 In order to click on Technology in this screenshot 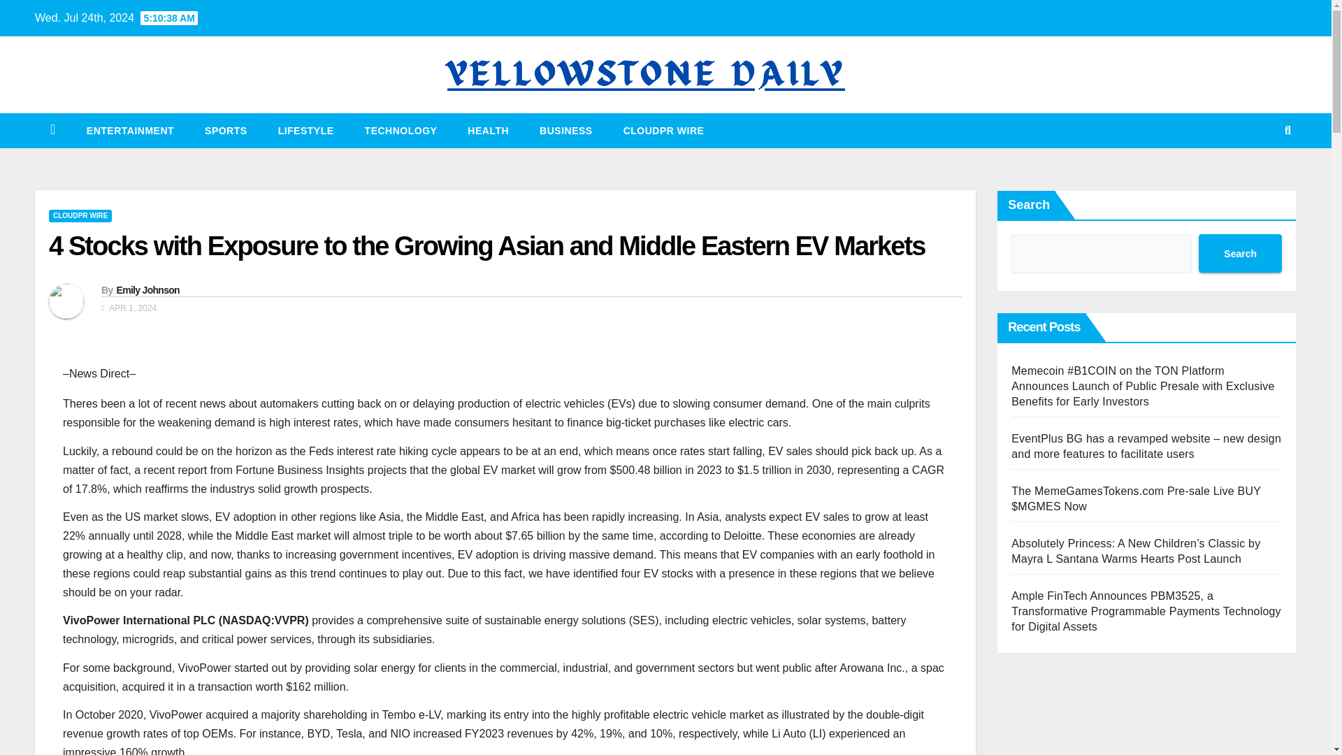, I will do `click(401, 130)`.